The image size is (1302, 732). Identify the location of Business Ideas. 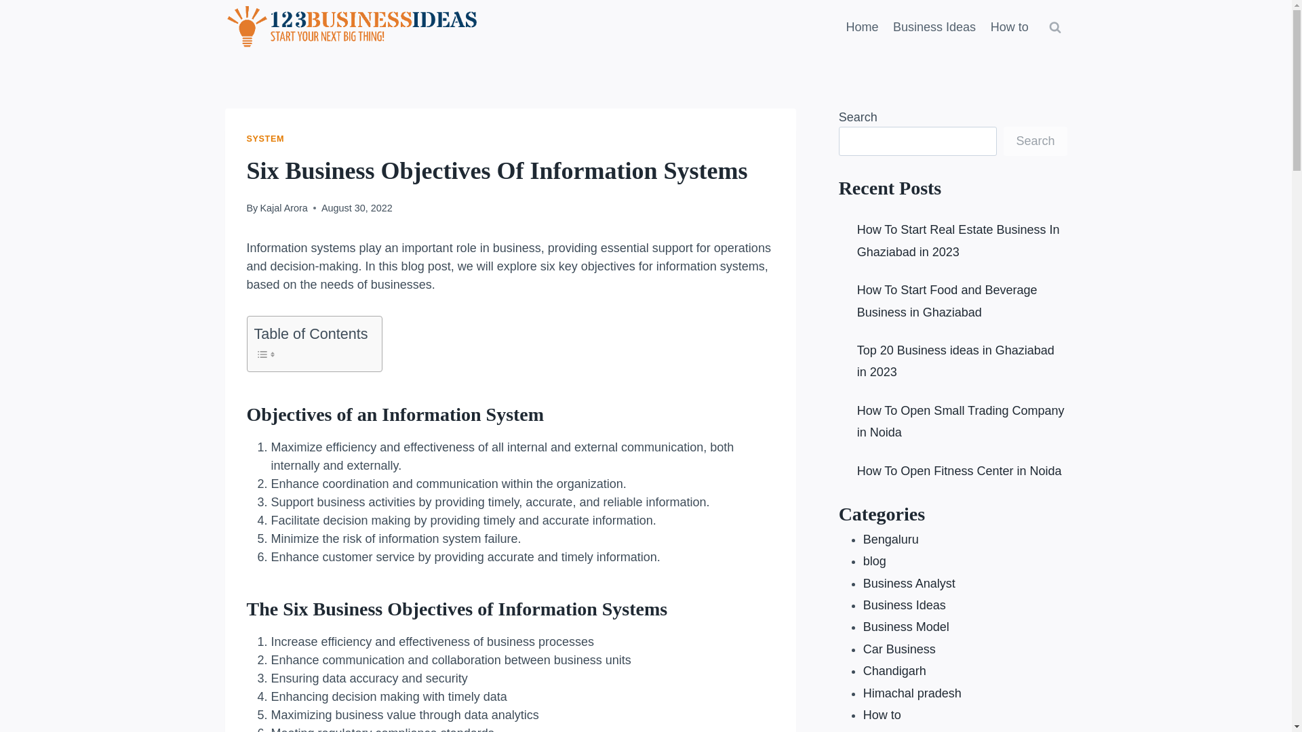
(934, 27).